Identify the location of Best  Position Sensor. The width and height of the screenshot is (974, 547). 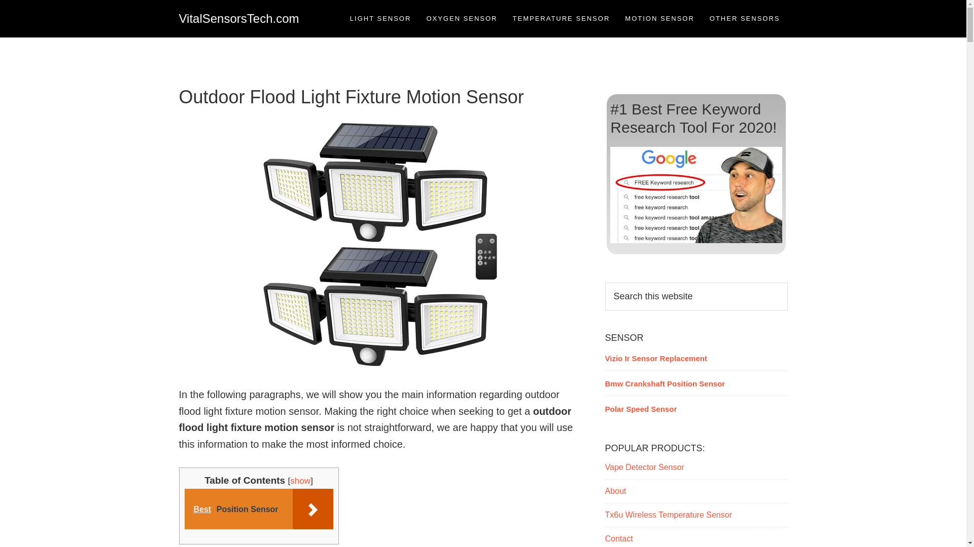
(259, 509).